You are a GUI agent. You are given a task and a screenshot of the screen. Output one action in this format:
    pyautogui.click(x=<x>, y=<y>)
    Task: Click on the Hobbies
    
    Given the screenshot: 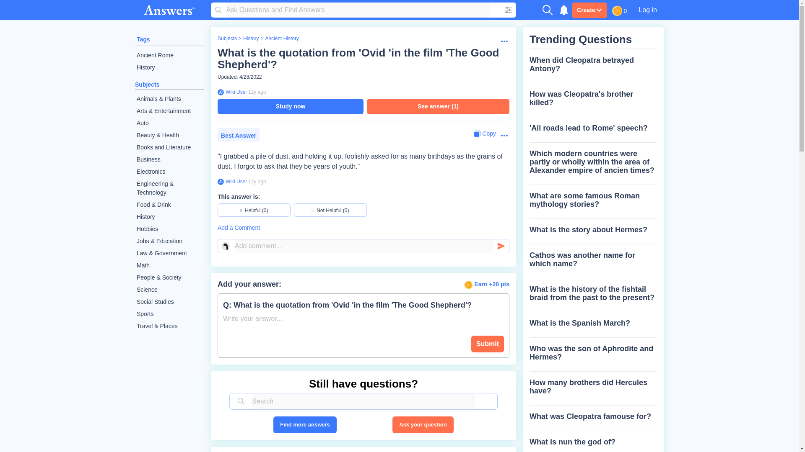 What is the action you would take?
    pyautogui.click(x=169, y=229)
    